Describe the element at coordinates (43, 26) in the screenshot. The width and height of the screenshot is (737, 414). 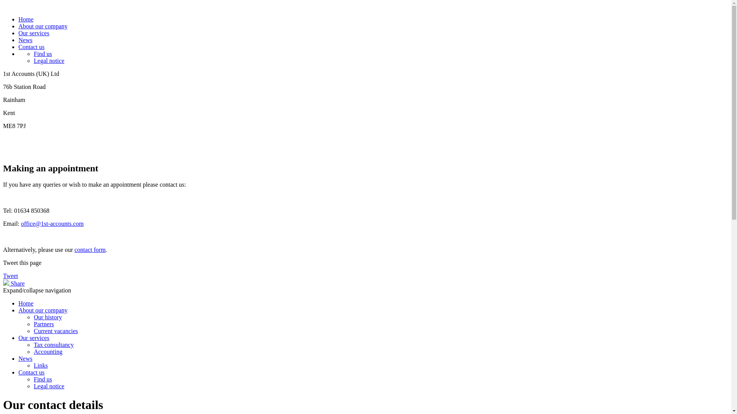
I see `About our company` at that location.